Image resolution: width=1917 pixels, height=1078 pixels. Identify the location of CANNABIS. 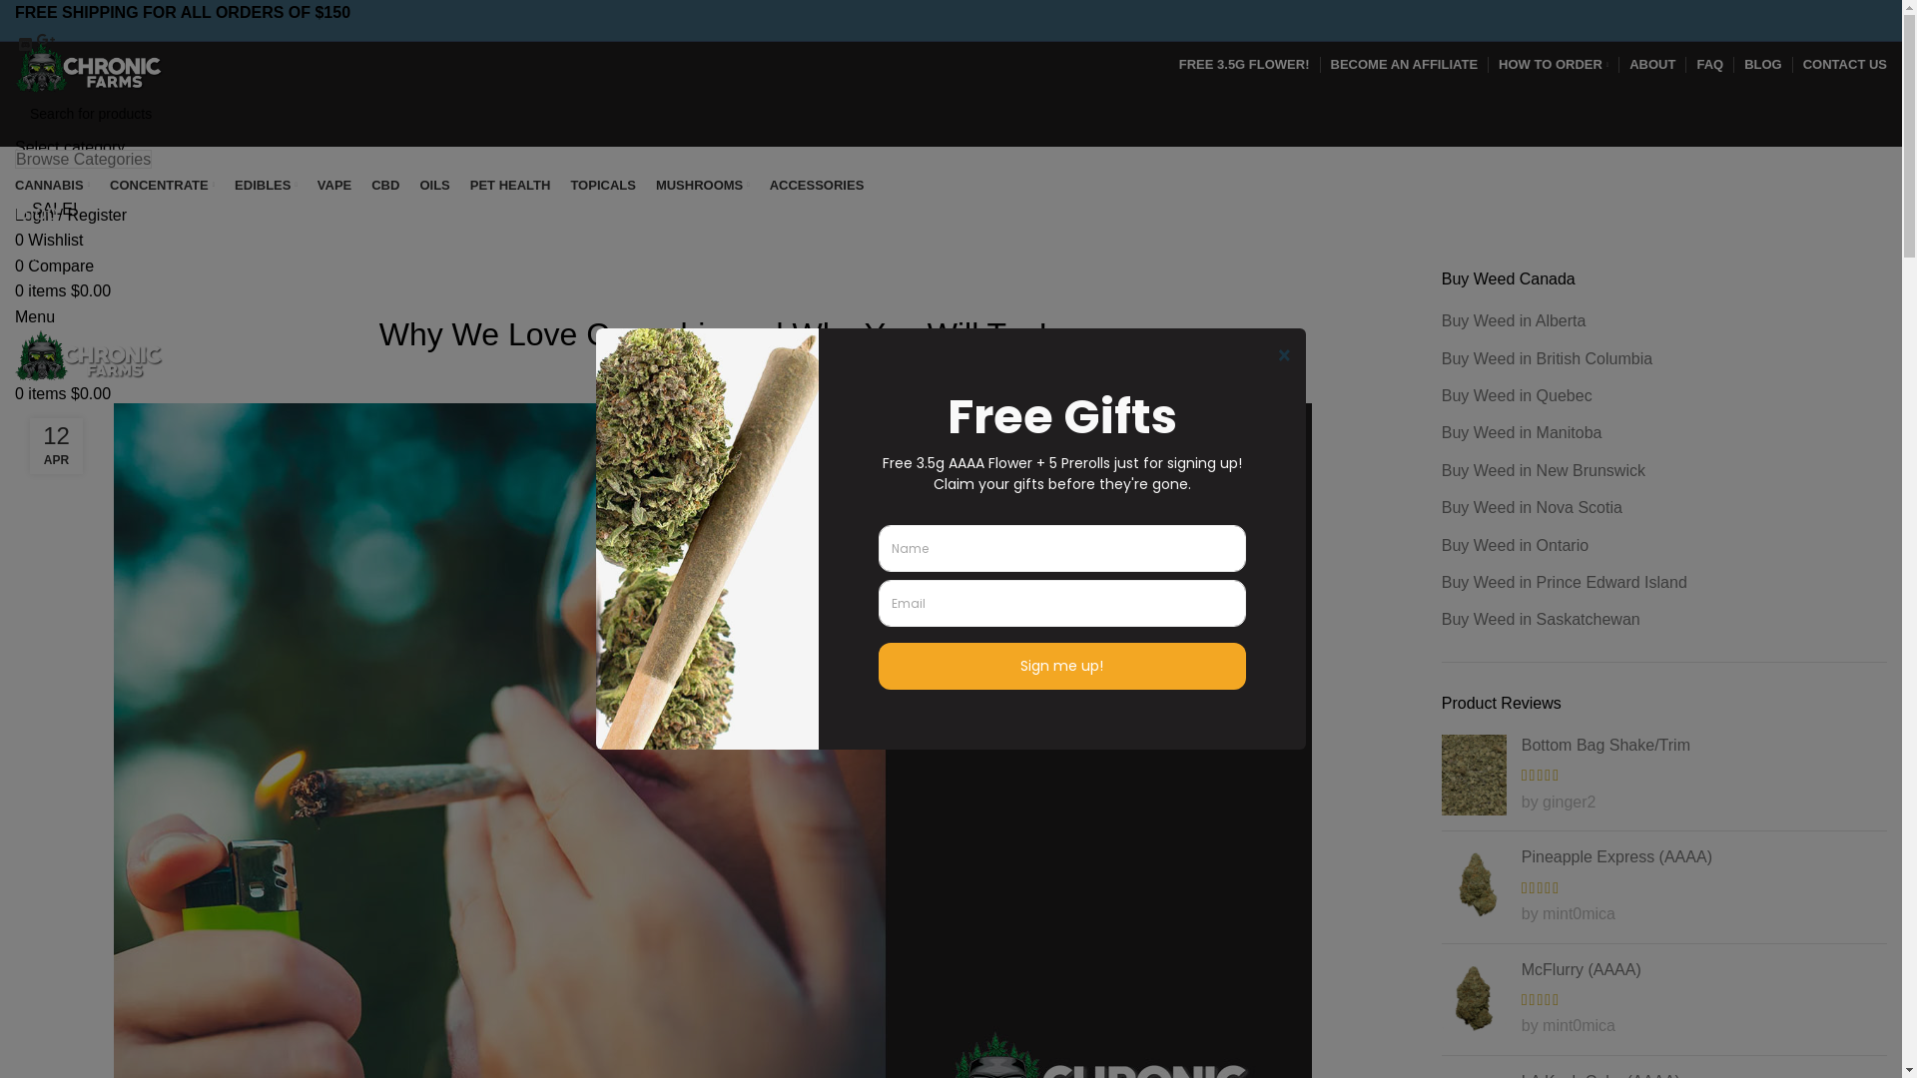
(52, 186).